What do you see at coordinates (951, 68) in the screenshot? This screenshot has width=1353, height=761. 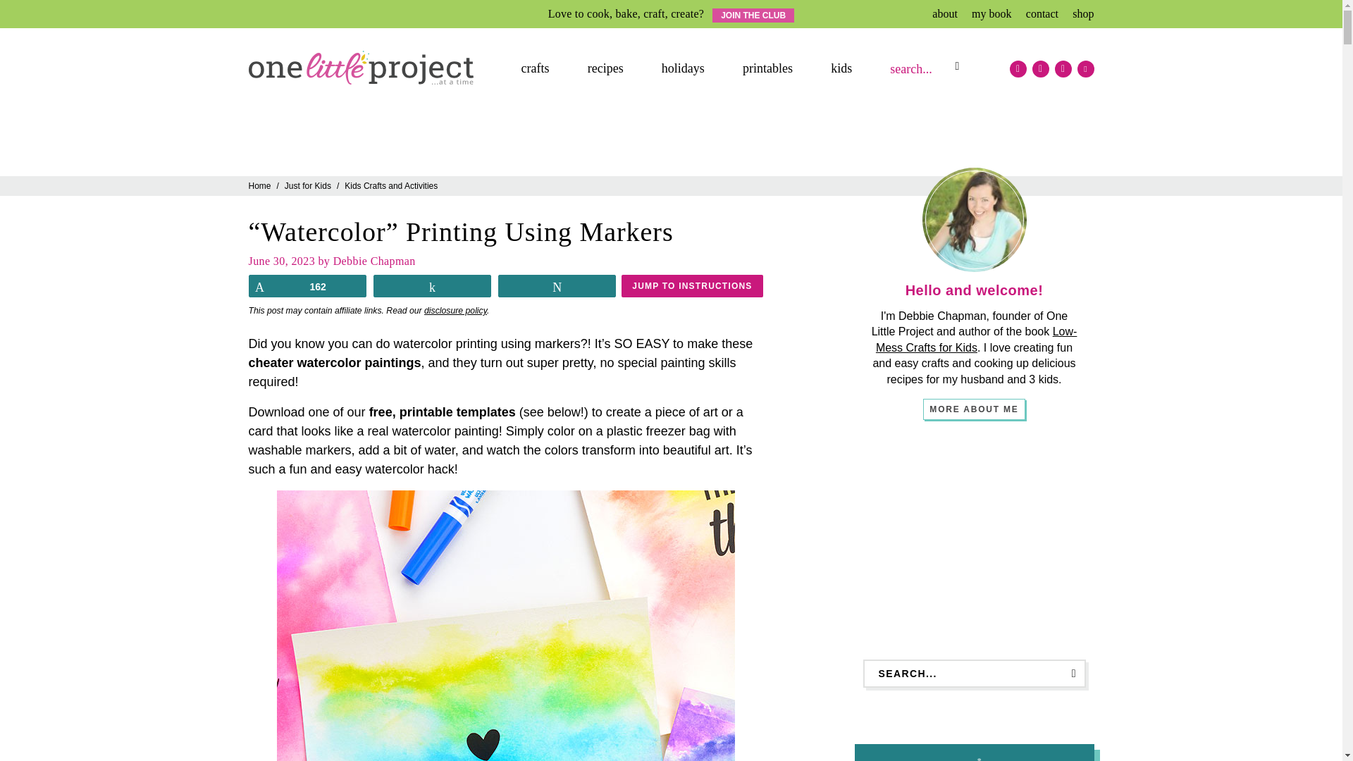 I see `Search` at bounding box center [951, 68].